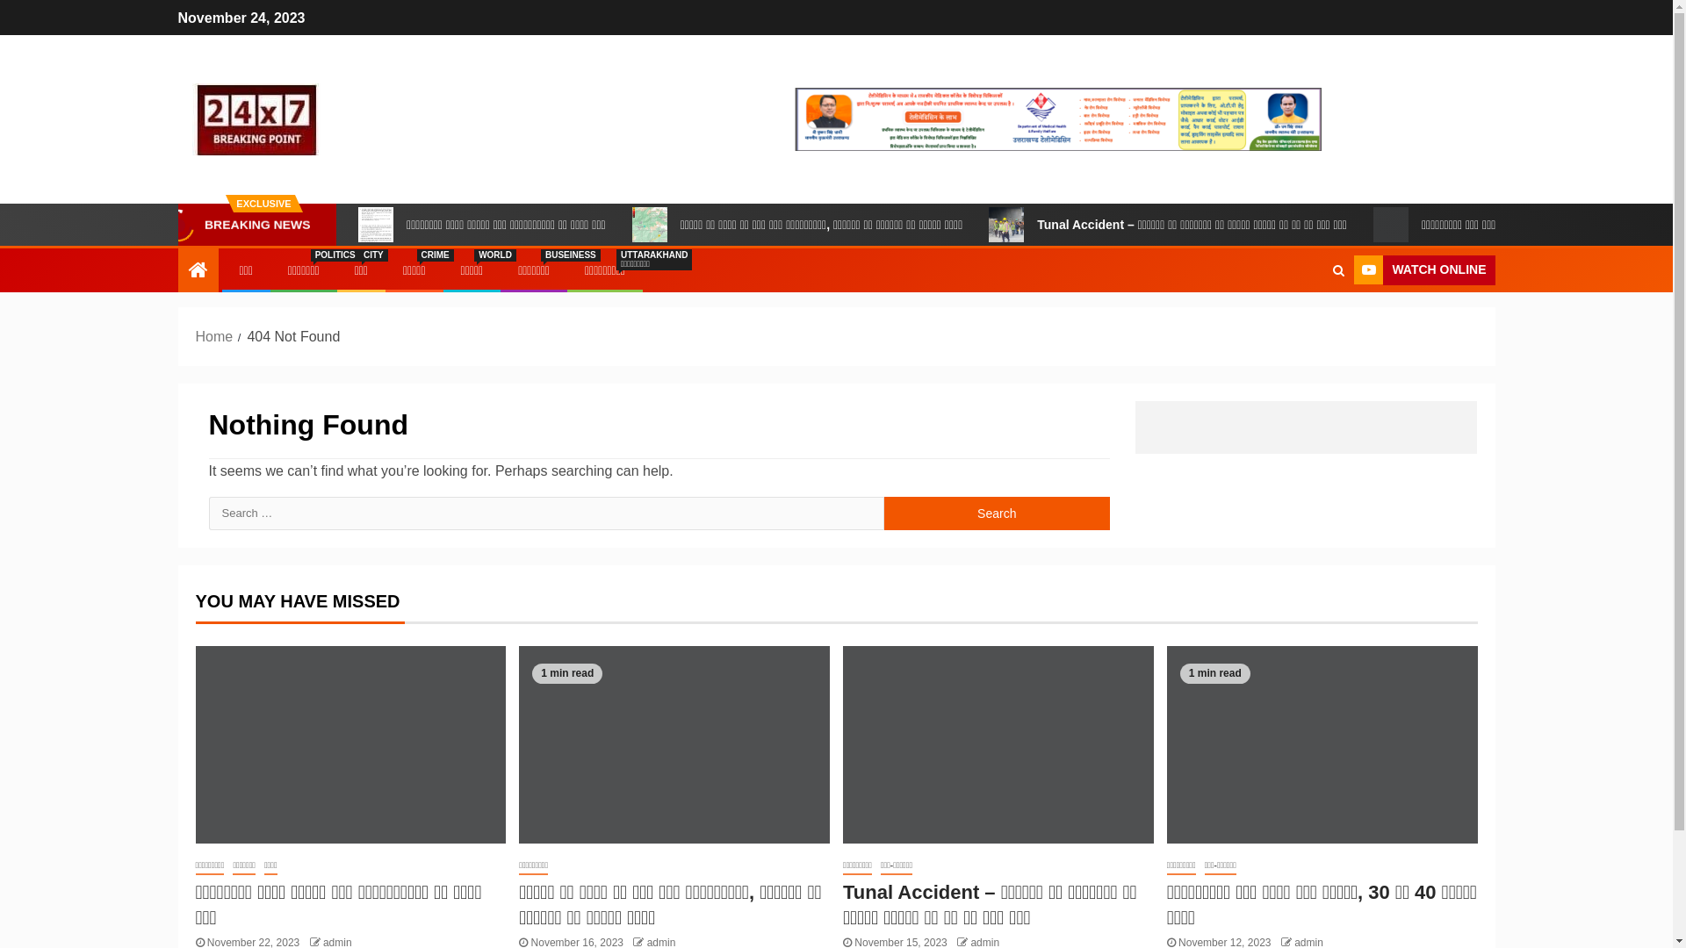 The width and height of the screenshot is (1686, 948). I want to click on Home, so click(214, 337).